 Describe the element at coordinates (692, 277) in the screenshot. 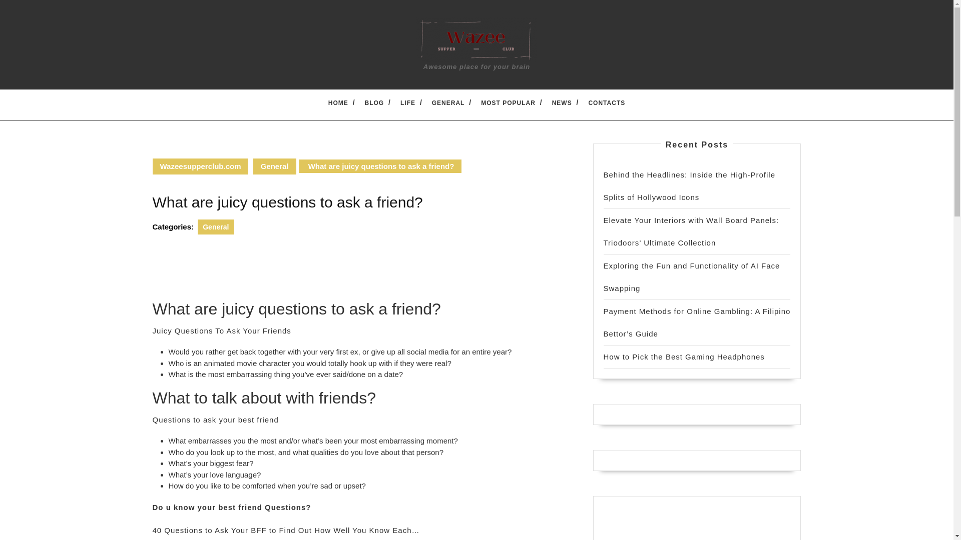

I see `Exploring the Fun and Functionality of AI Face Swapping` at that location.